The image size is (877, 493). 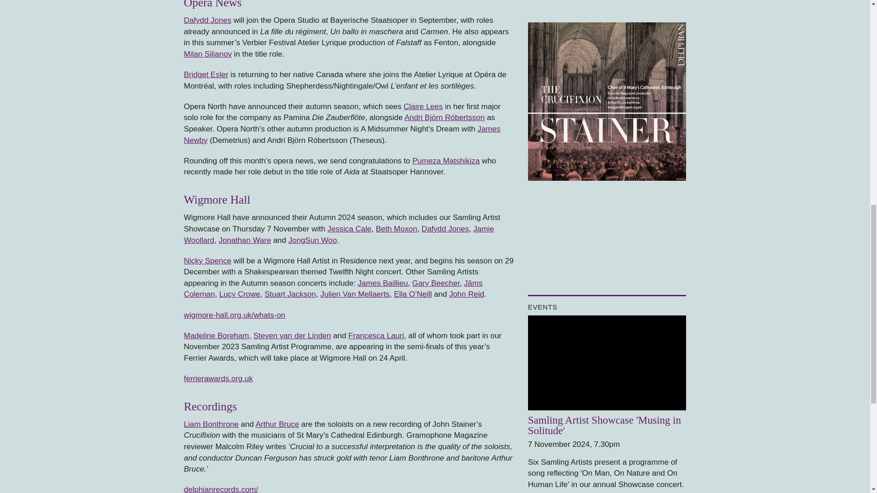 What do you see at coordinates (396, 229) in the screenshot?
I see `Beth Moxon` at bounding box center [396, 229].